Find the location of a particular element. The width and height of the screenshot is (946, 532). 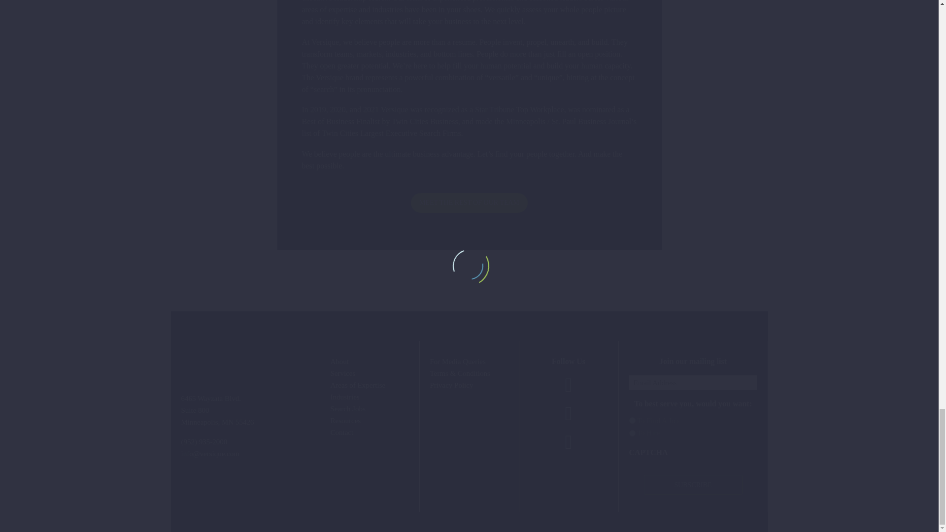

Subscribe is located at coordinates (692, 485).